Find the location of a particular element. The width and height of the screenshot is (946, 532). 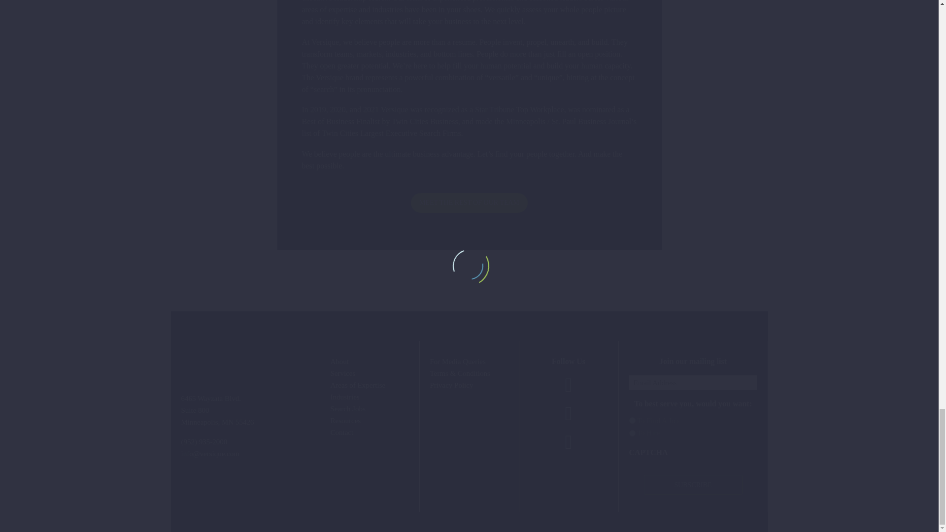

Subscribe is located at coordinates (692, 485).